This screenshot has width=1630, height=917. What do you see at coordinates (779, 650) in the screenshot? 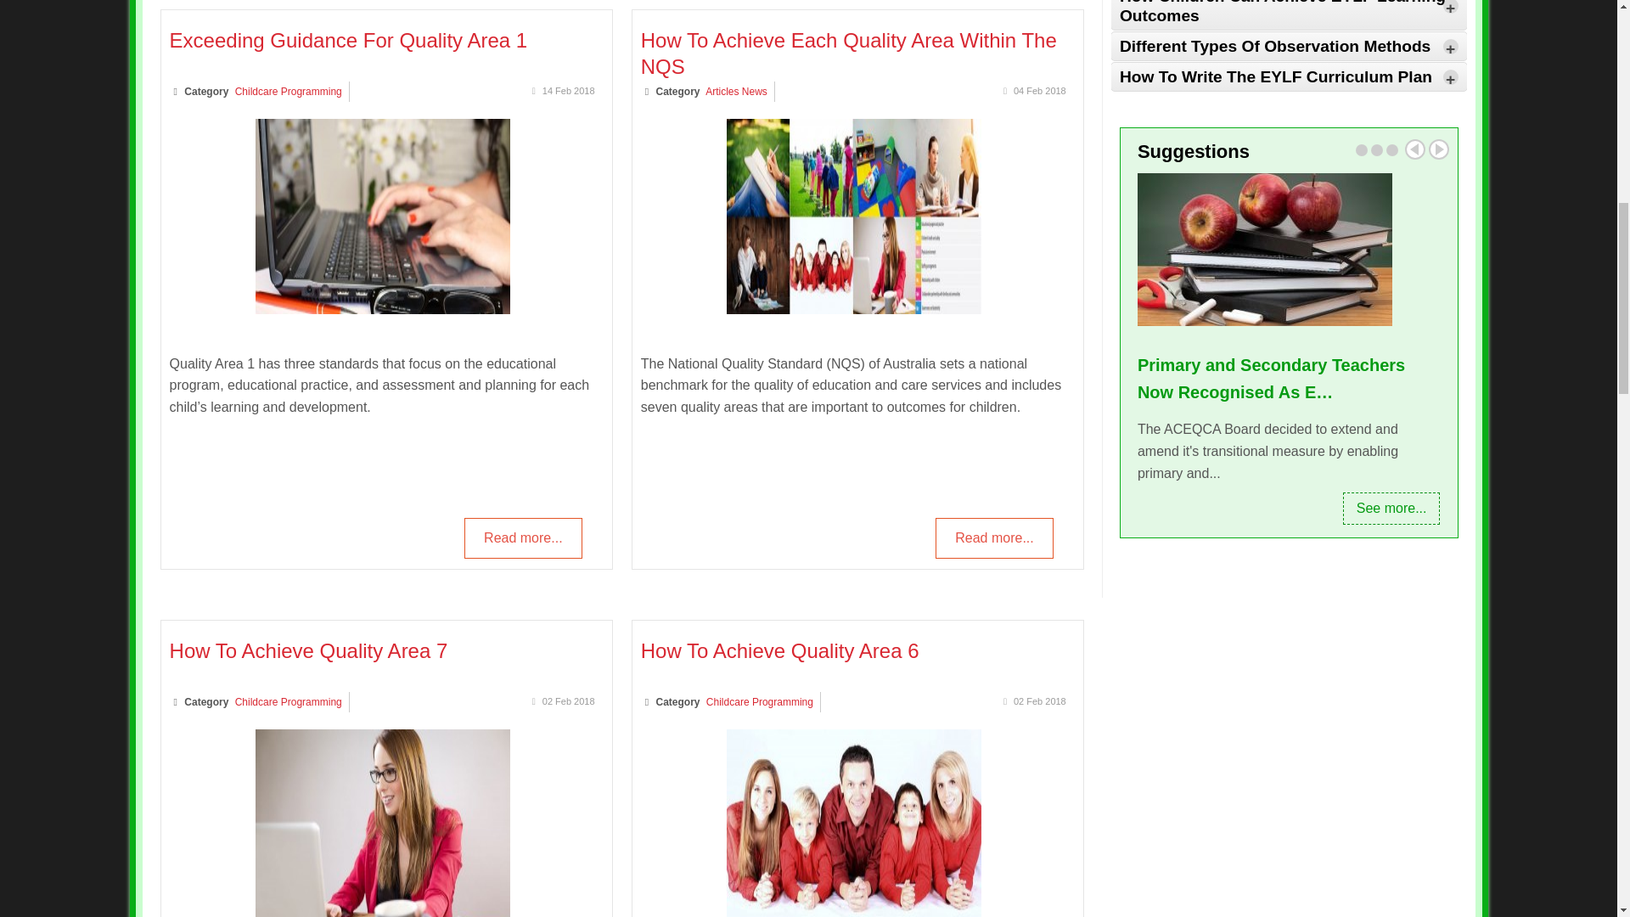
I see `How To Achieve Quality Area 6` at bounding box center [779, 650].